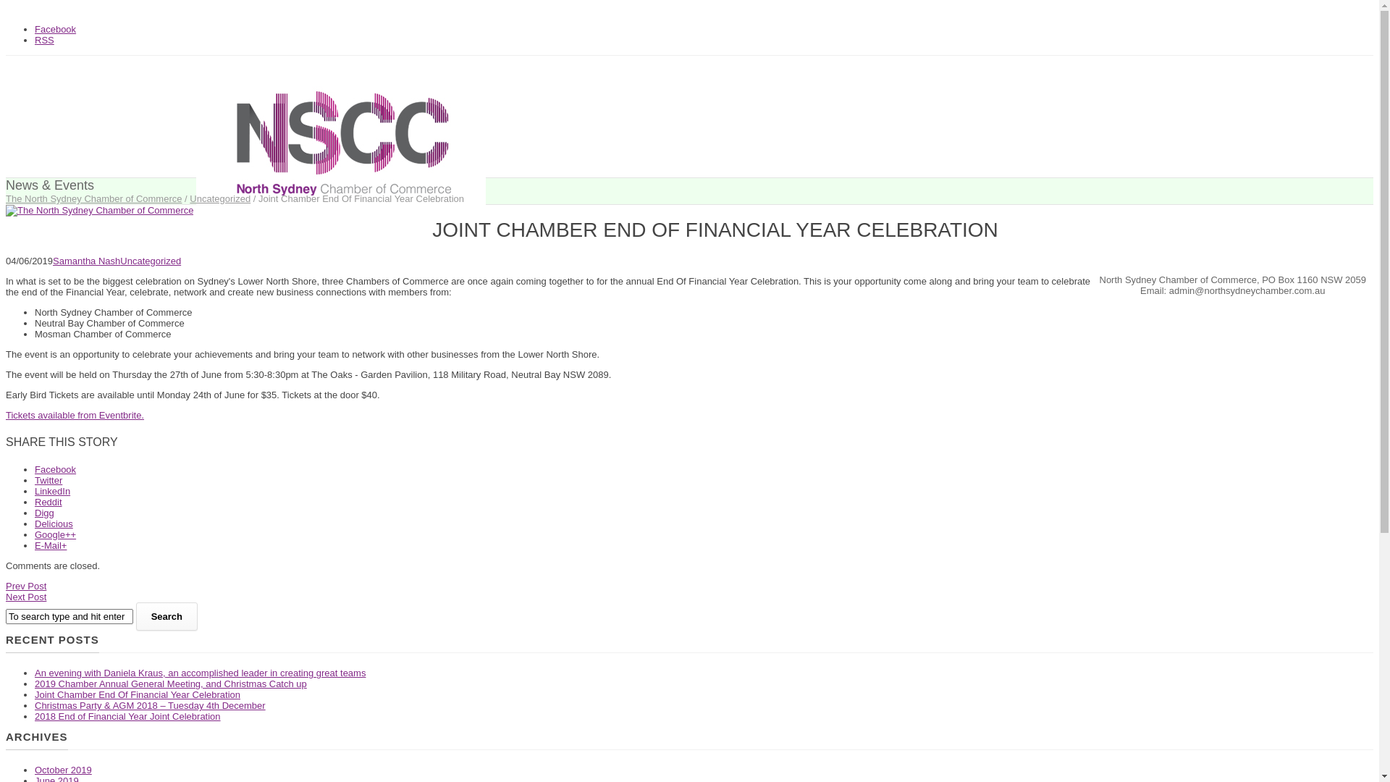 The width and height of the screenshot is (1390, 782). What do you see at coordinates (49, 481) in the screenshot?
I see `Twitter` at bounding box center [49, 481].